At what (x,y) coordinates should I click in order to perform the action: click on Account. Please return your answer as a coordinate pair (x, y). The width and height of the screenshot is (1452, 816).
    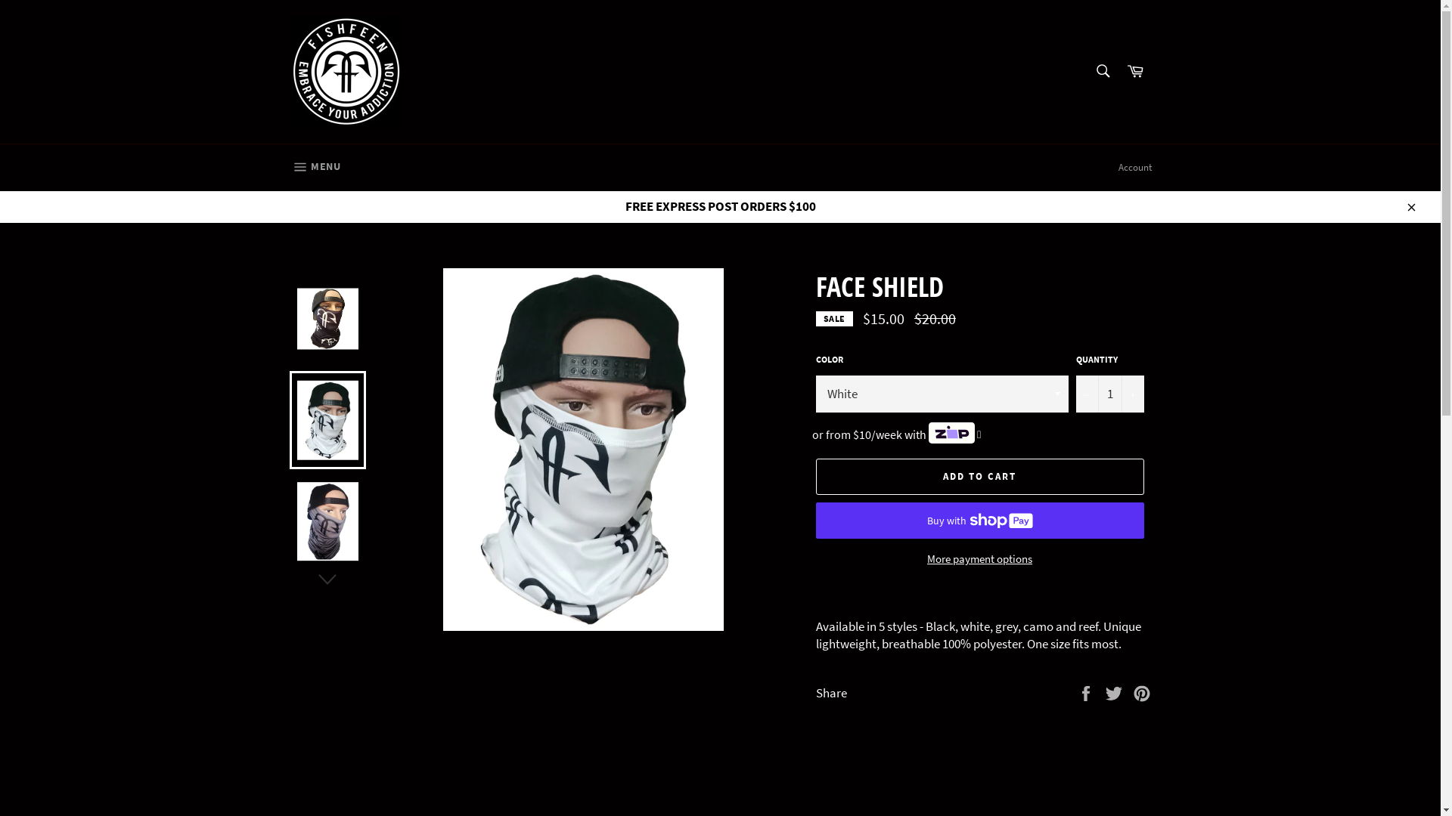
    Looking at the image, I should click on (1134, 168).